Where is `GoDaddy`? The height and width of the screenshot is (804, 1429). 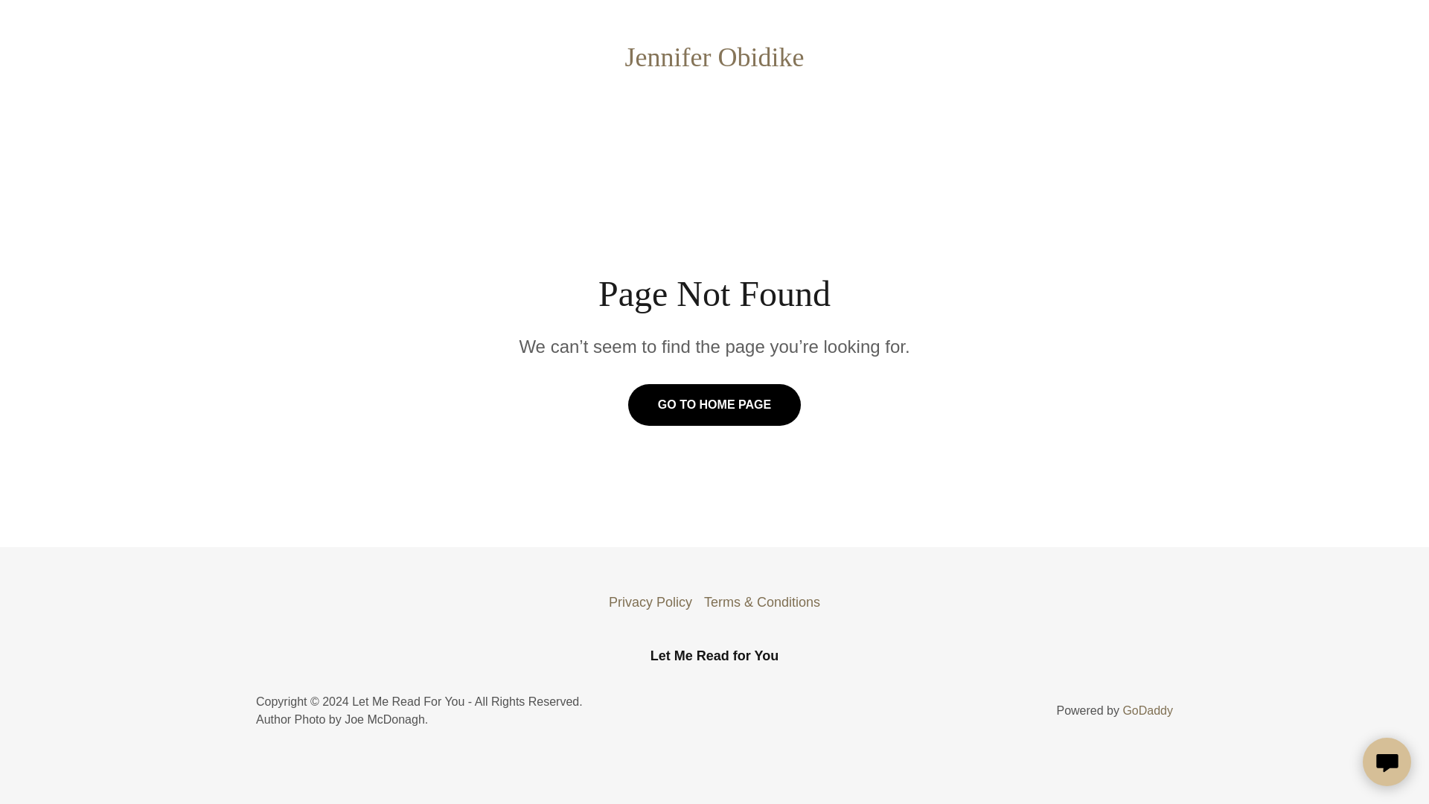 GoDaddy is located at coordinates (1148, 710).